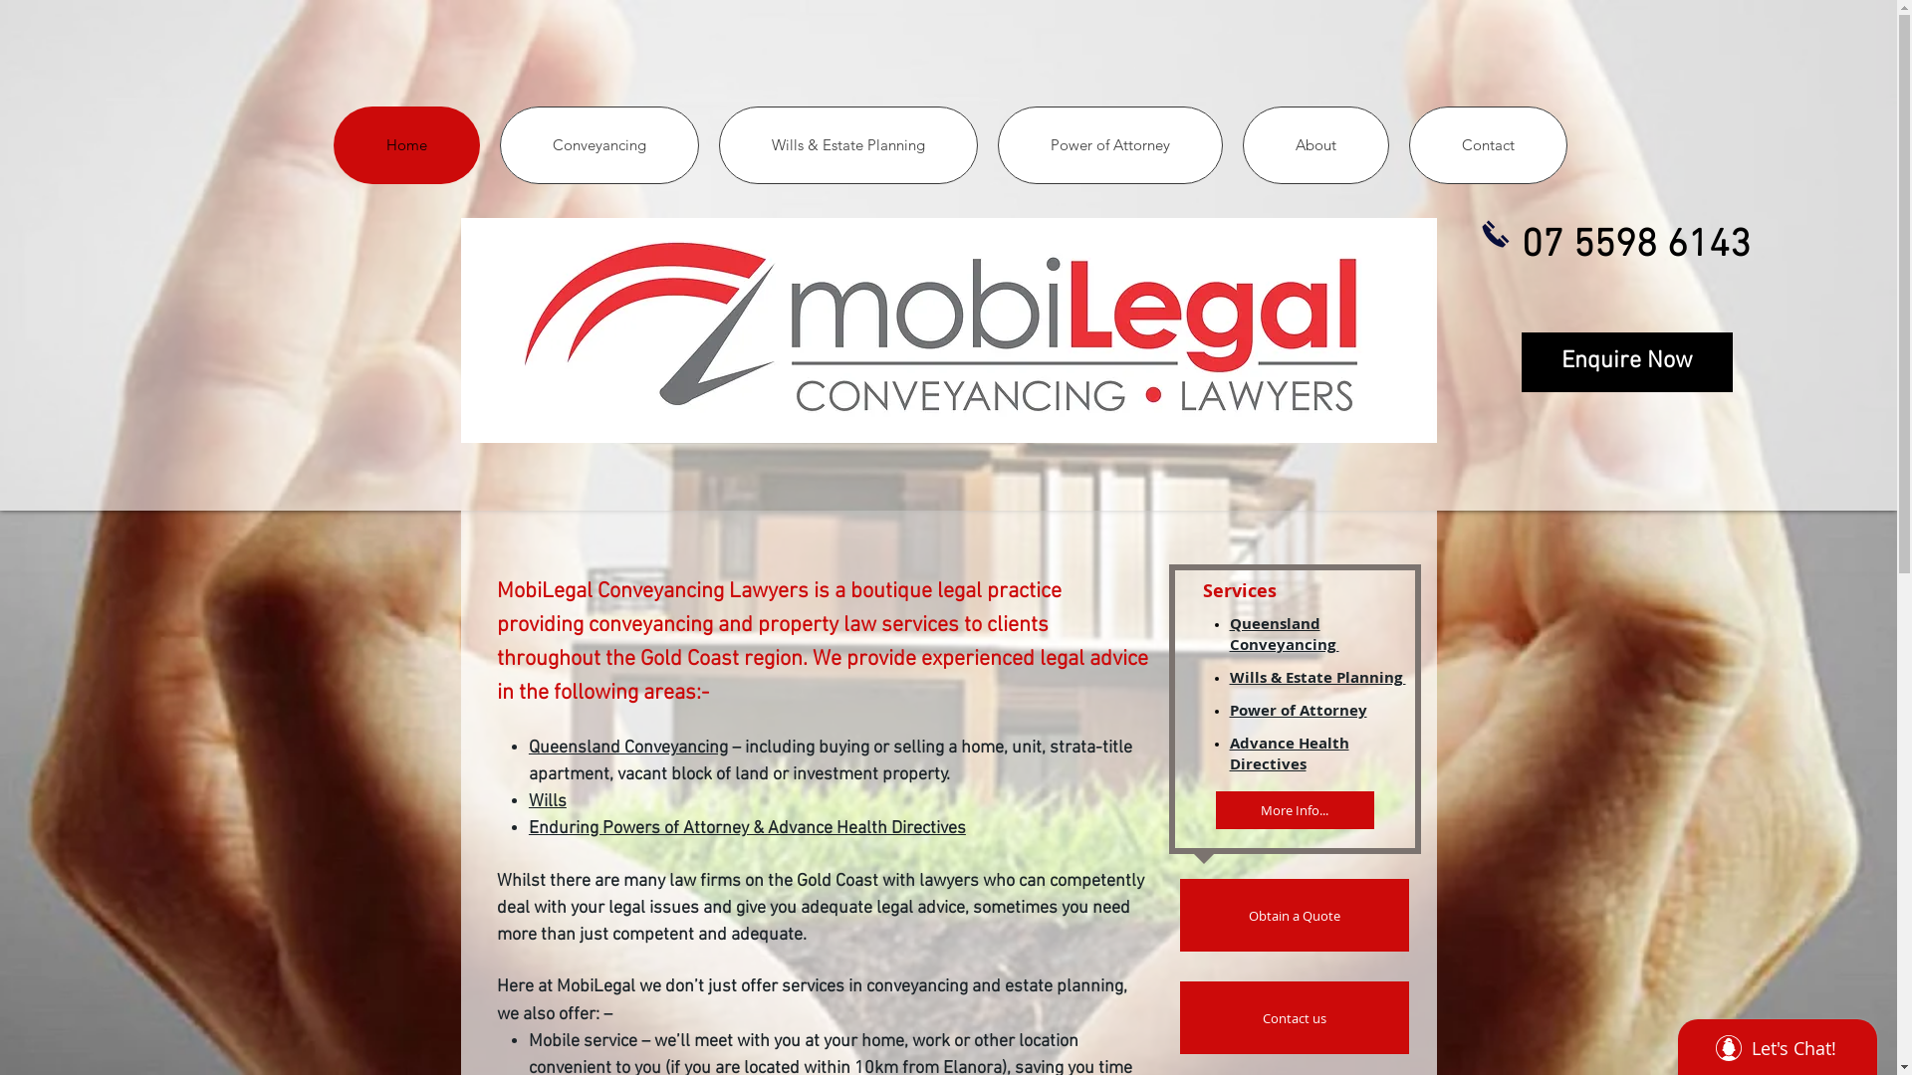 Image resolution: width=1912 pixels, height=1075 pixels. I want to click on Wills, so click(548, 800).